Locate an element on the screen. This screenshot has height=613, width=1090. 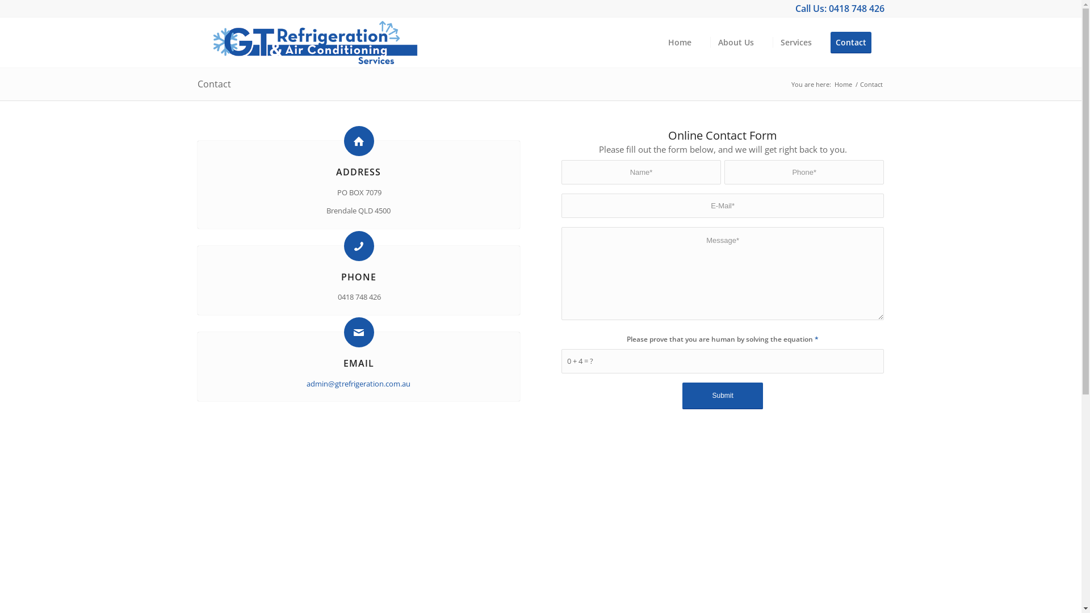
admin@gtrefrigeration.com.au is located at coordinates (359, 384).